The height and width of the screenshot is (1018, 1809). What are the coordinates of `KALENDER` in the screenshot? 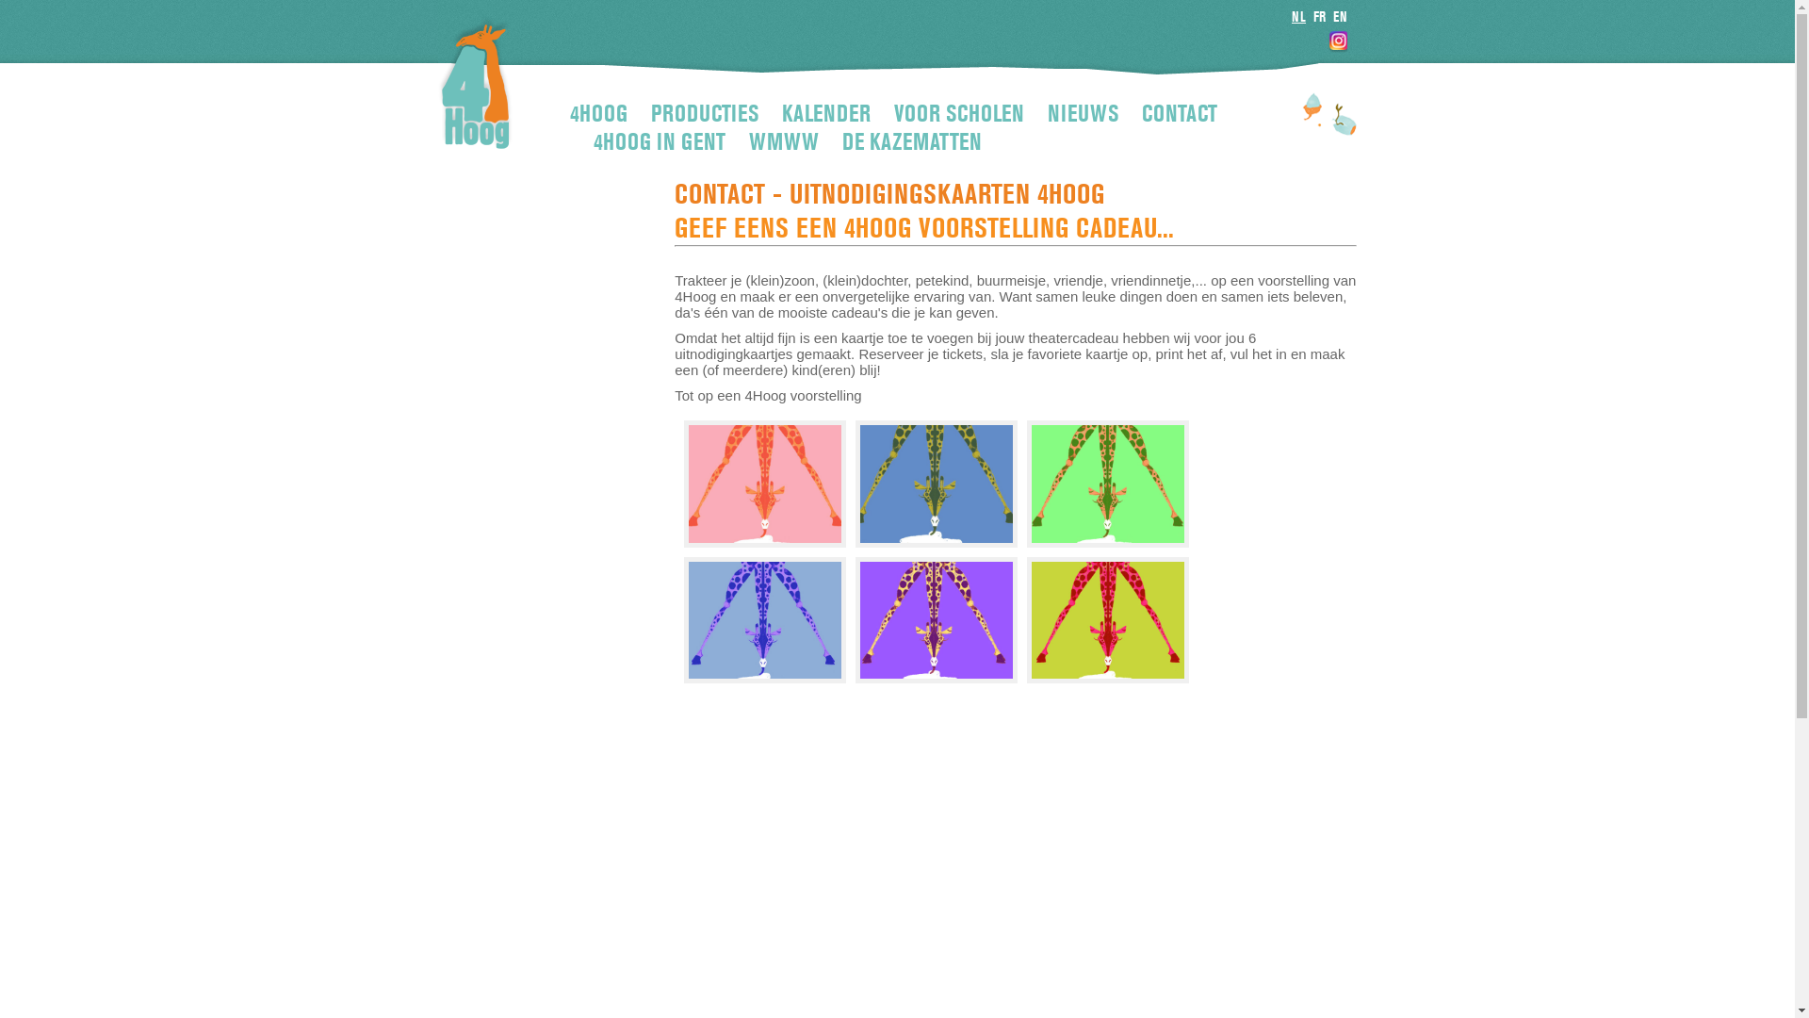 It's located at (826, 114).